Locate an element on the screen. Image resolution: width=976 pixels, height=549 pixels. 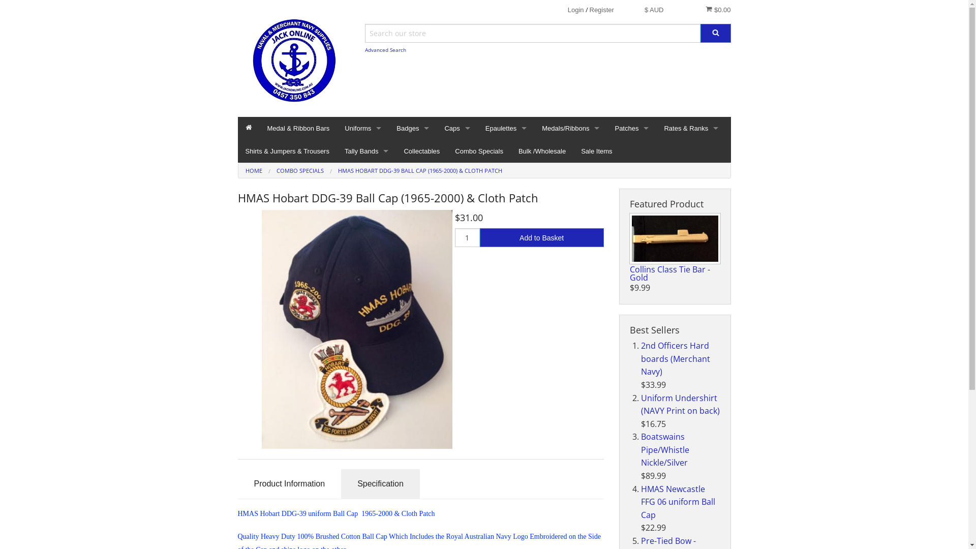
Epaulettes is located at coordinates (506, 128).